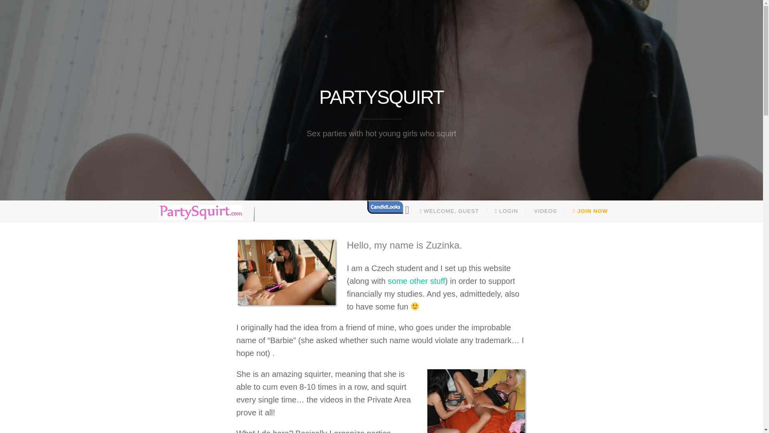 Image resolution: width=769 pixels, height=433 pixels. I want to click on PartySquirt, so click(381, 97).